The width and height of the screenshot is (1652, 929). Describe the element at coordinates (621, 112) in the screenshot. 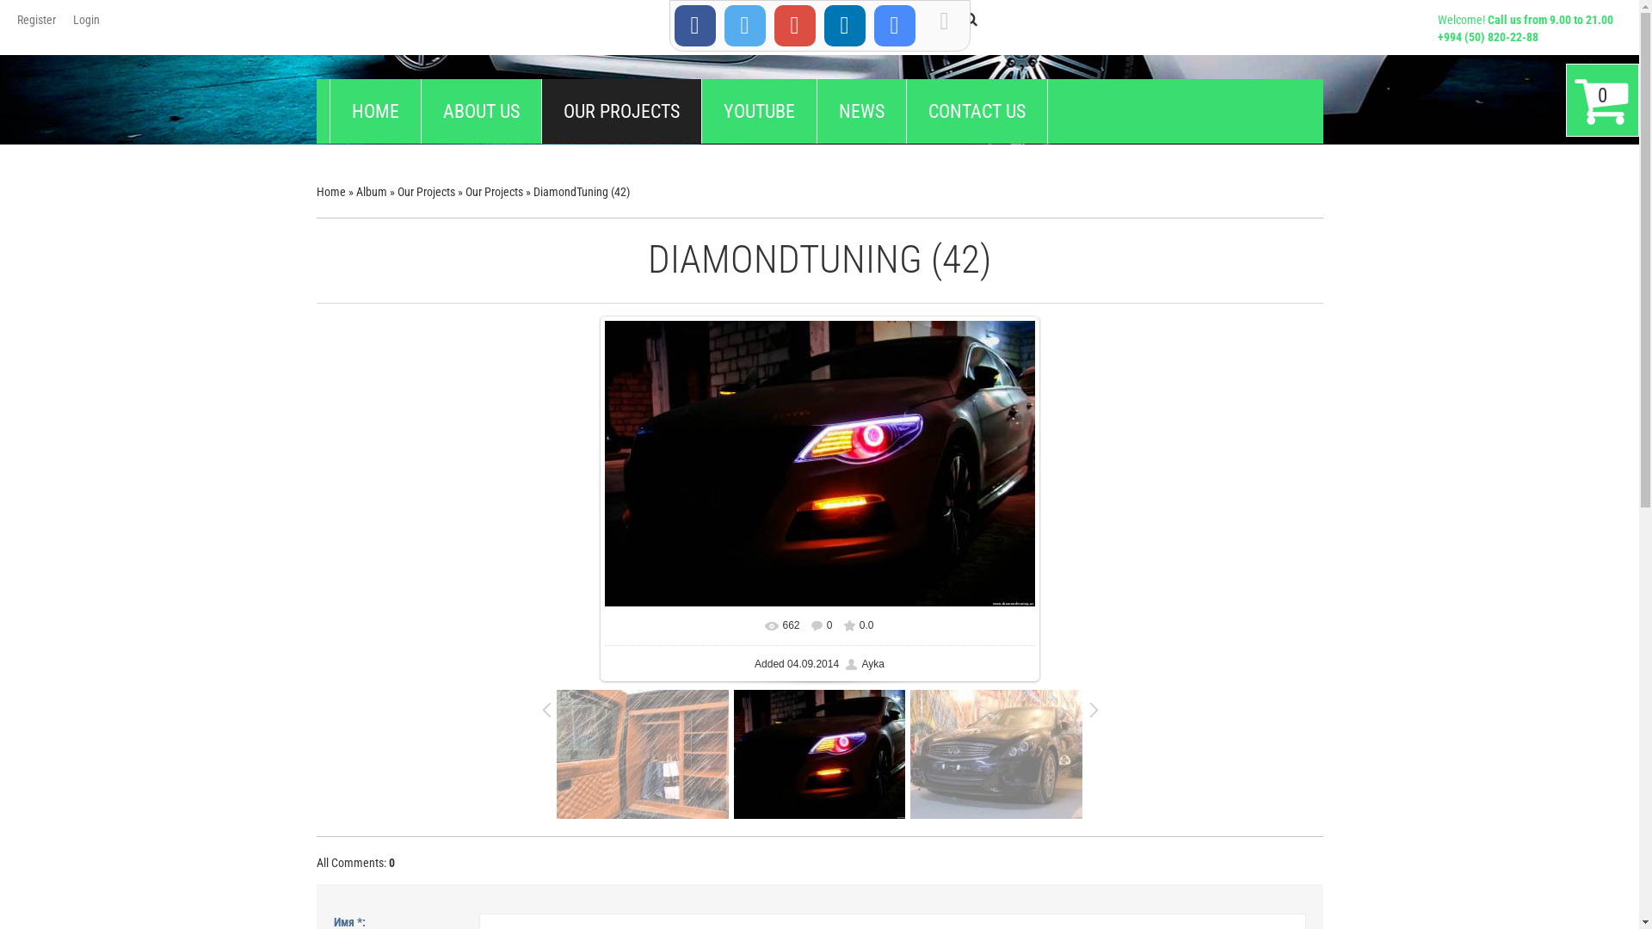

I see `OUR PROJECTS` at that location.